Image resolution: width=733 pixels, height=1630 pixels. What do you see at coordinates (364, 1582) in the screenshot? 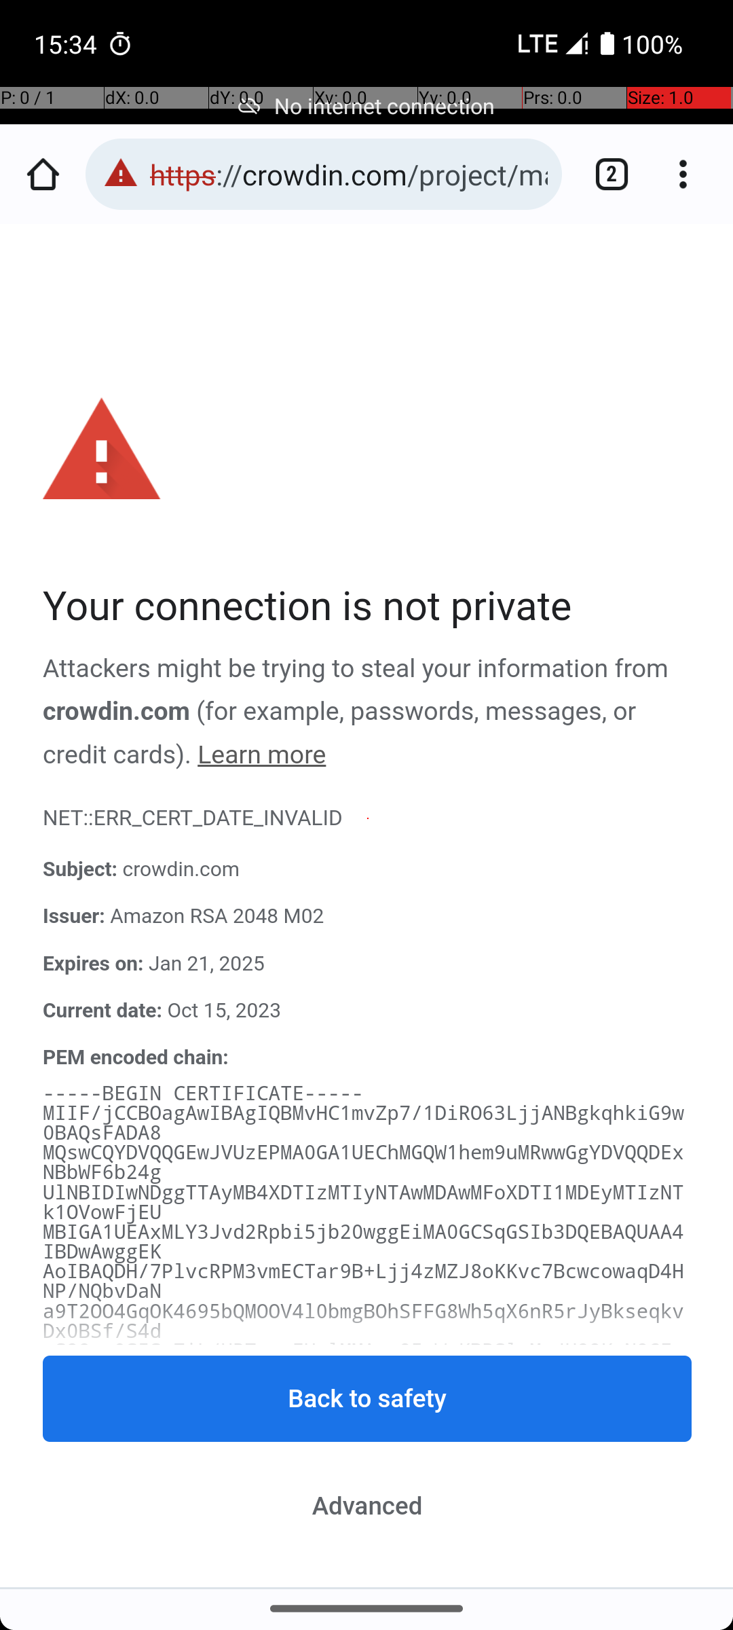
I see `LmNyb3dkaW4uY29tghcqLnRyYW5zbGF0ZS5jcm93ZGluLmNvbTATBgNVHSAEDDAK` at bounding box center [364, 1582].